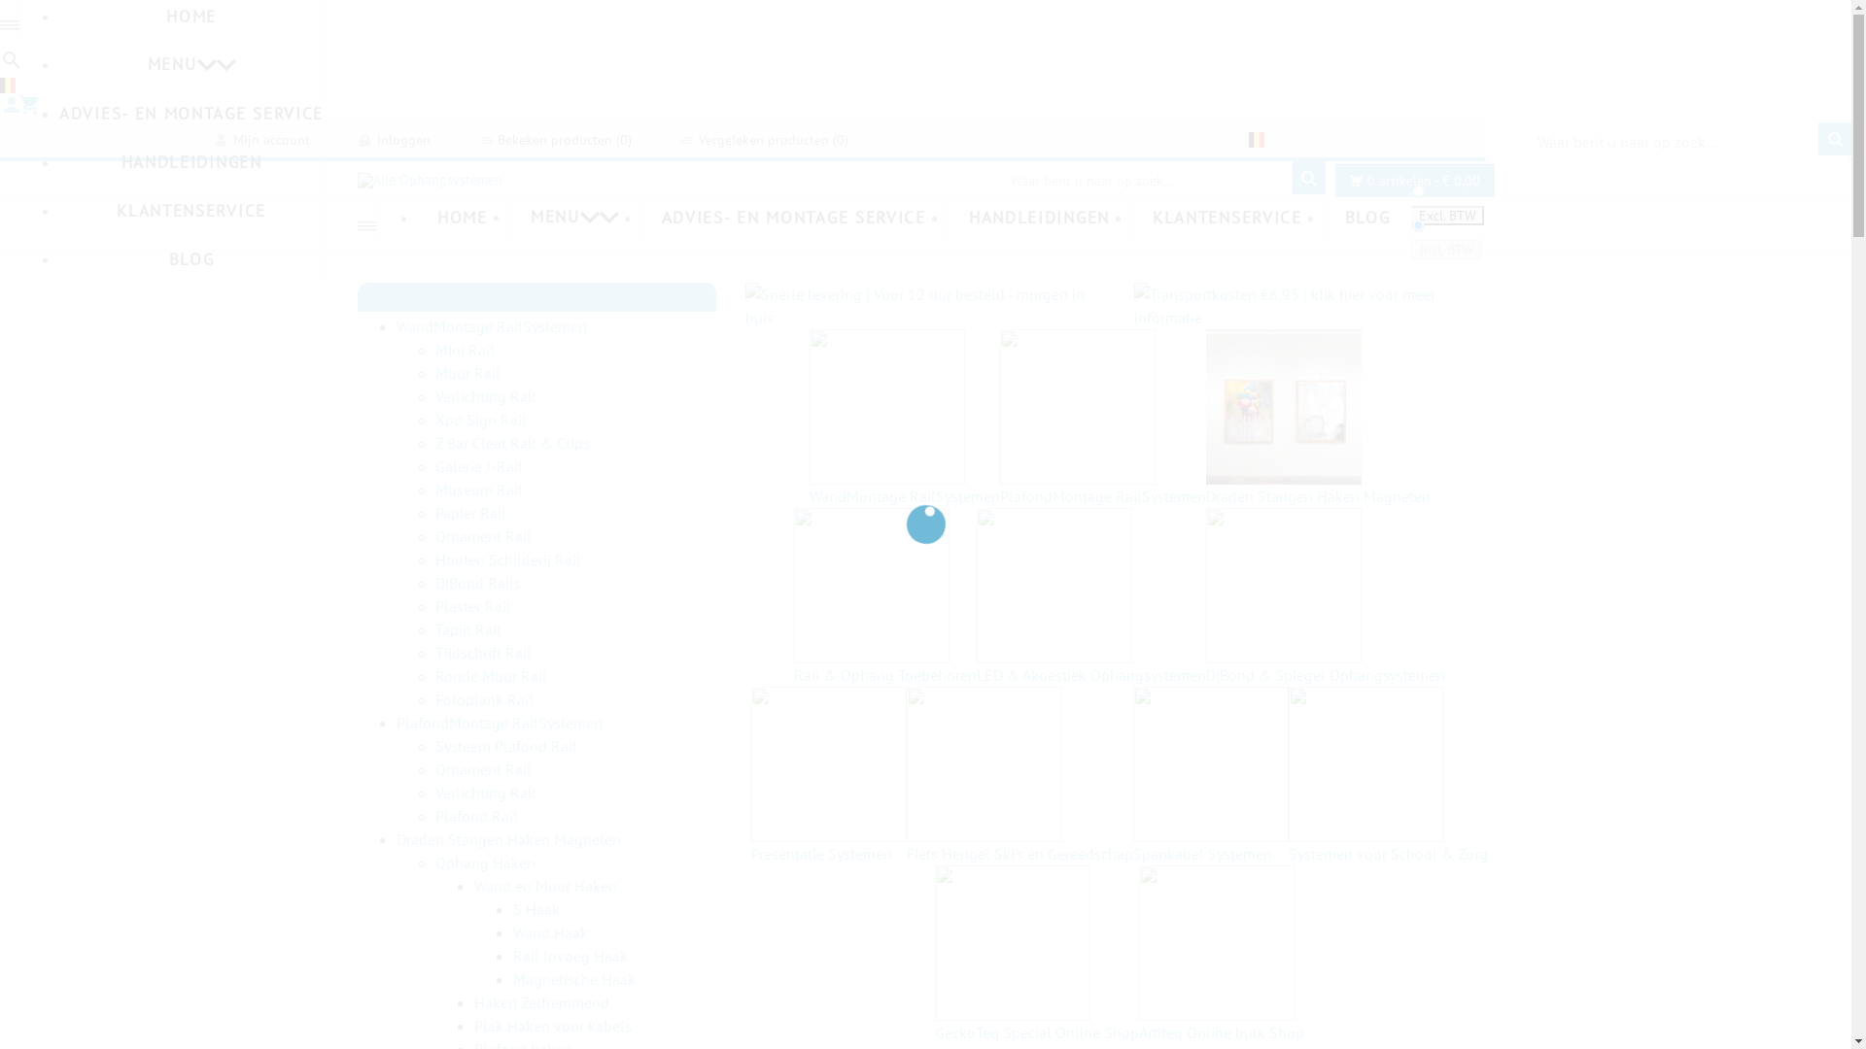 The image size is (1866, 1049). Describe the element at coordinates (479, 466) in the screenshot. I see `Galerie J-Rail` at that location.